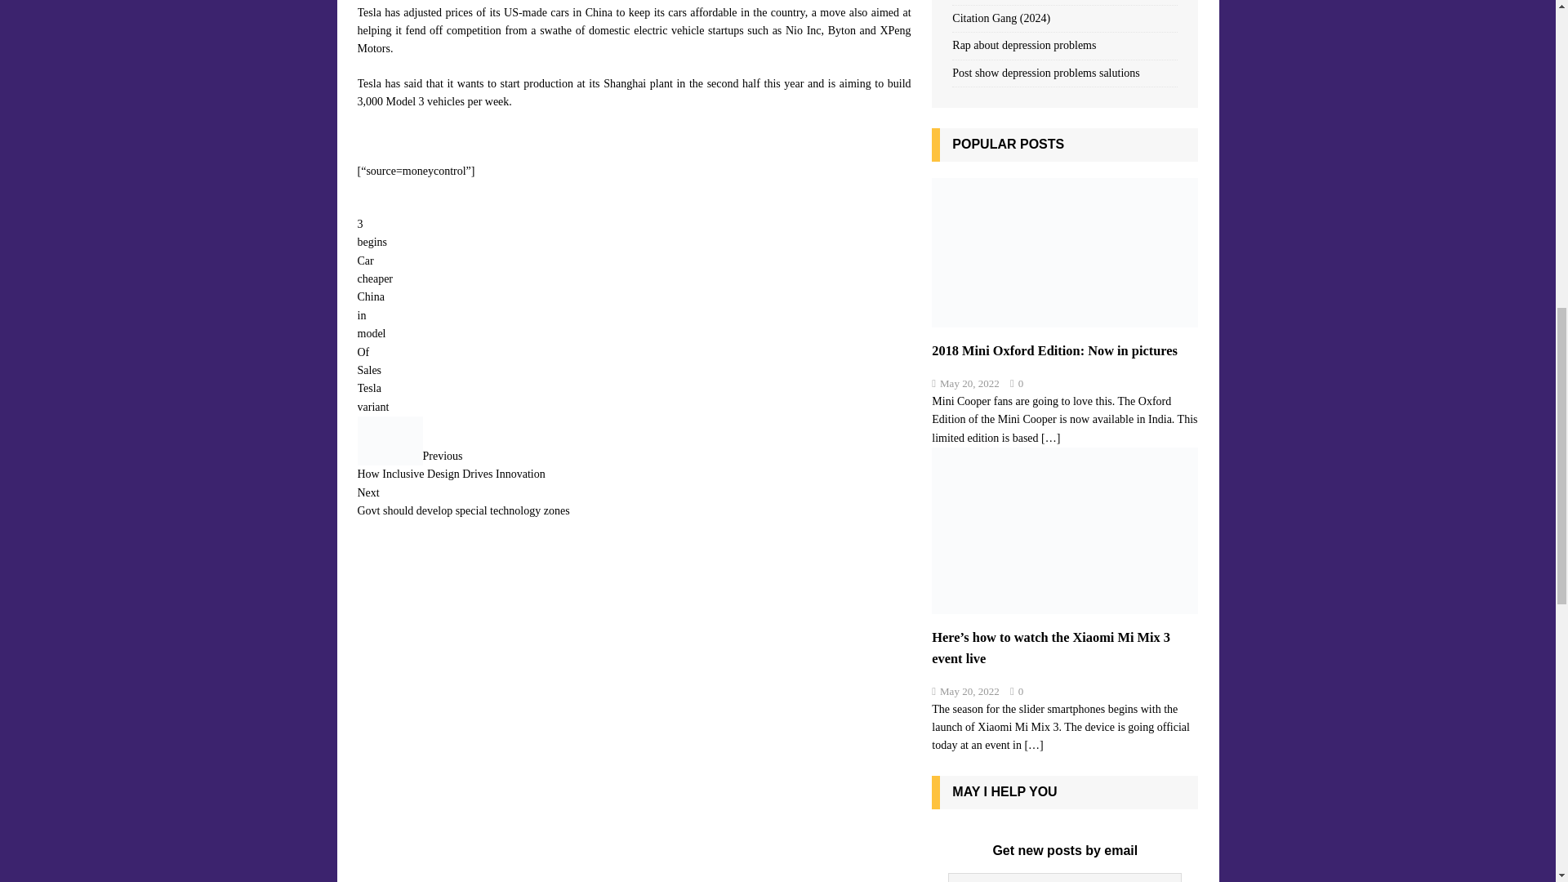 This screenshot has height=882, width=1568. I want to click on variant, so click(375, 278).